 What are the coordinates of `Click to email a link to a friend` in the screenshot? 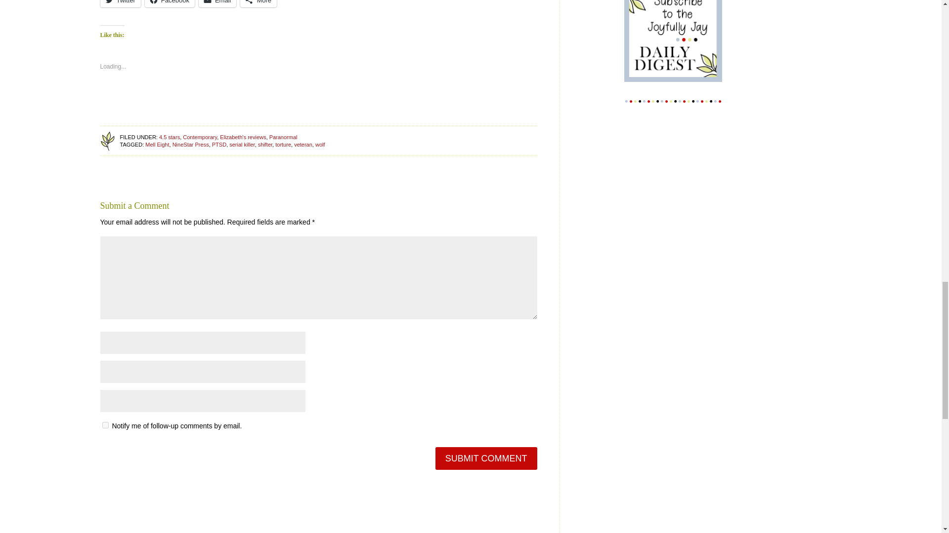 It's located at (217, 4).